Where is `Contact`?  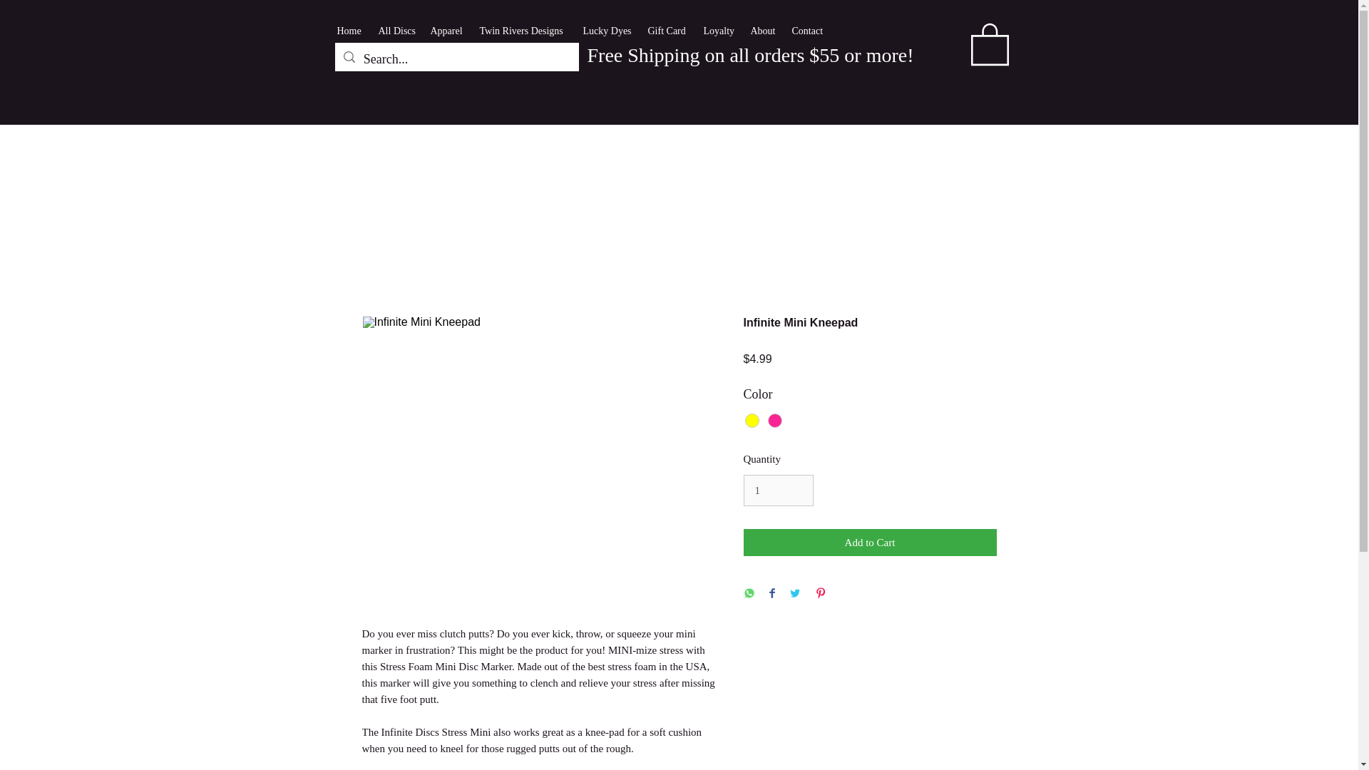 Contact is located at coordinates (809, 31).